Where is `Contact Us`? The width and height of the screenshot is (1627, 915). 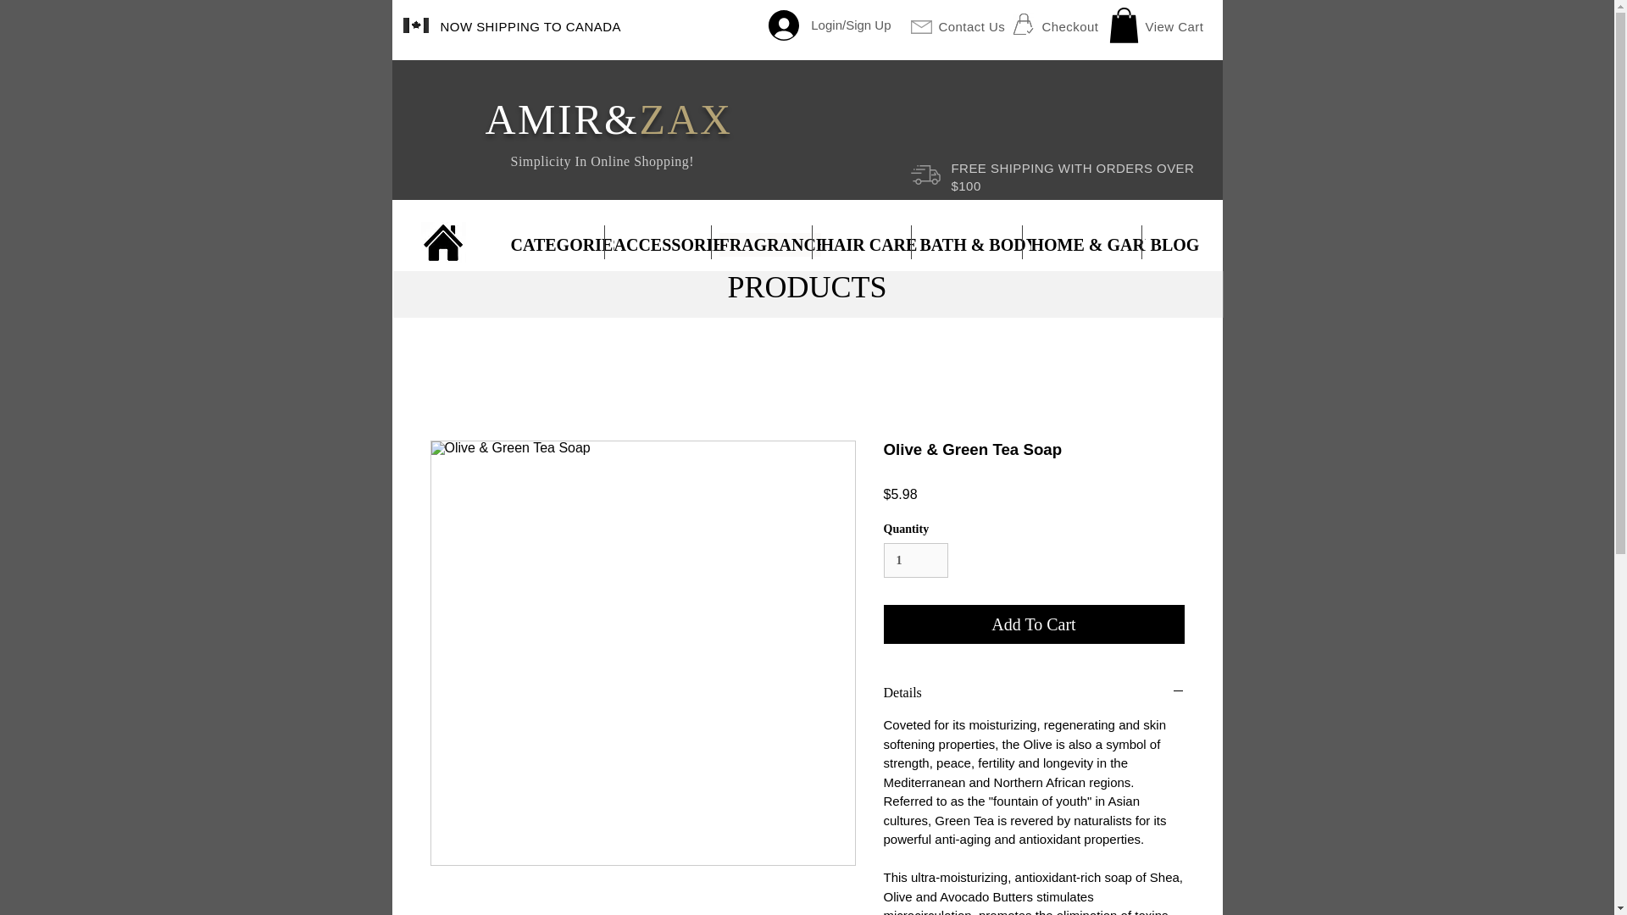 Contact Us is located at coordinates (971, 25).